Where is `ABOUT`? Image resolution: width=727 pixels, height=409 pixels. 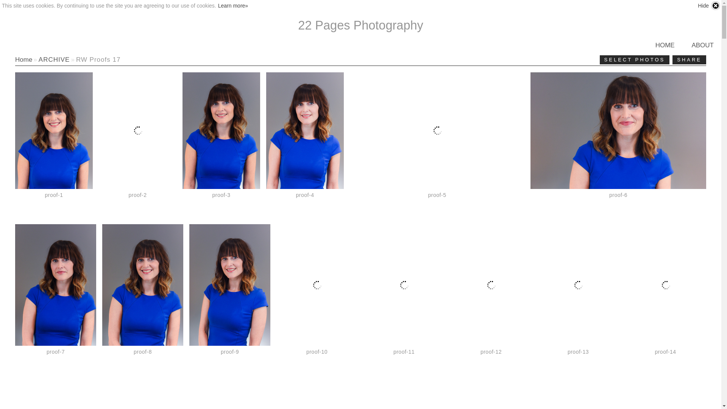 ABOUT is located at coordinates (703, 45).